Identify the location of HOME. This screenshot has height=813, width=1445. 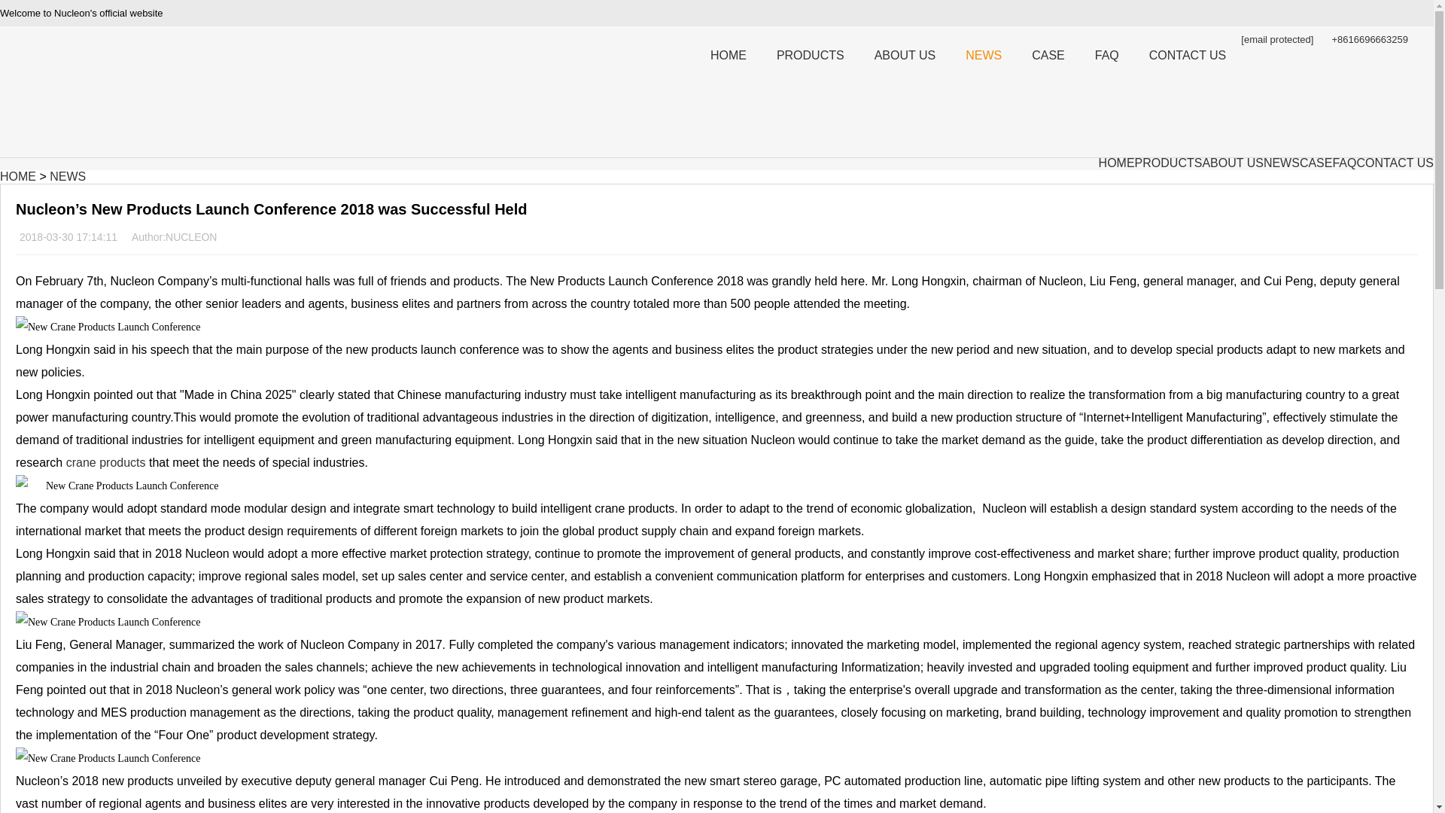
(18, 176).